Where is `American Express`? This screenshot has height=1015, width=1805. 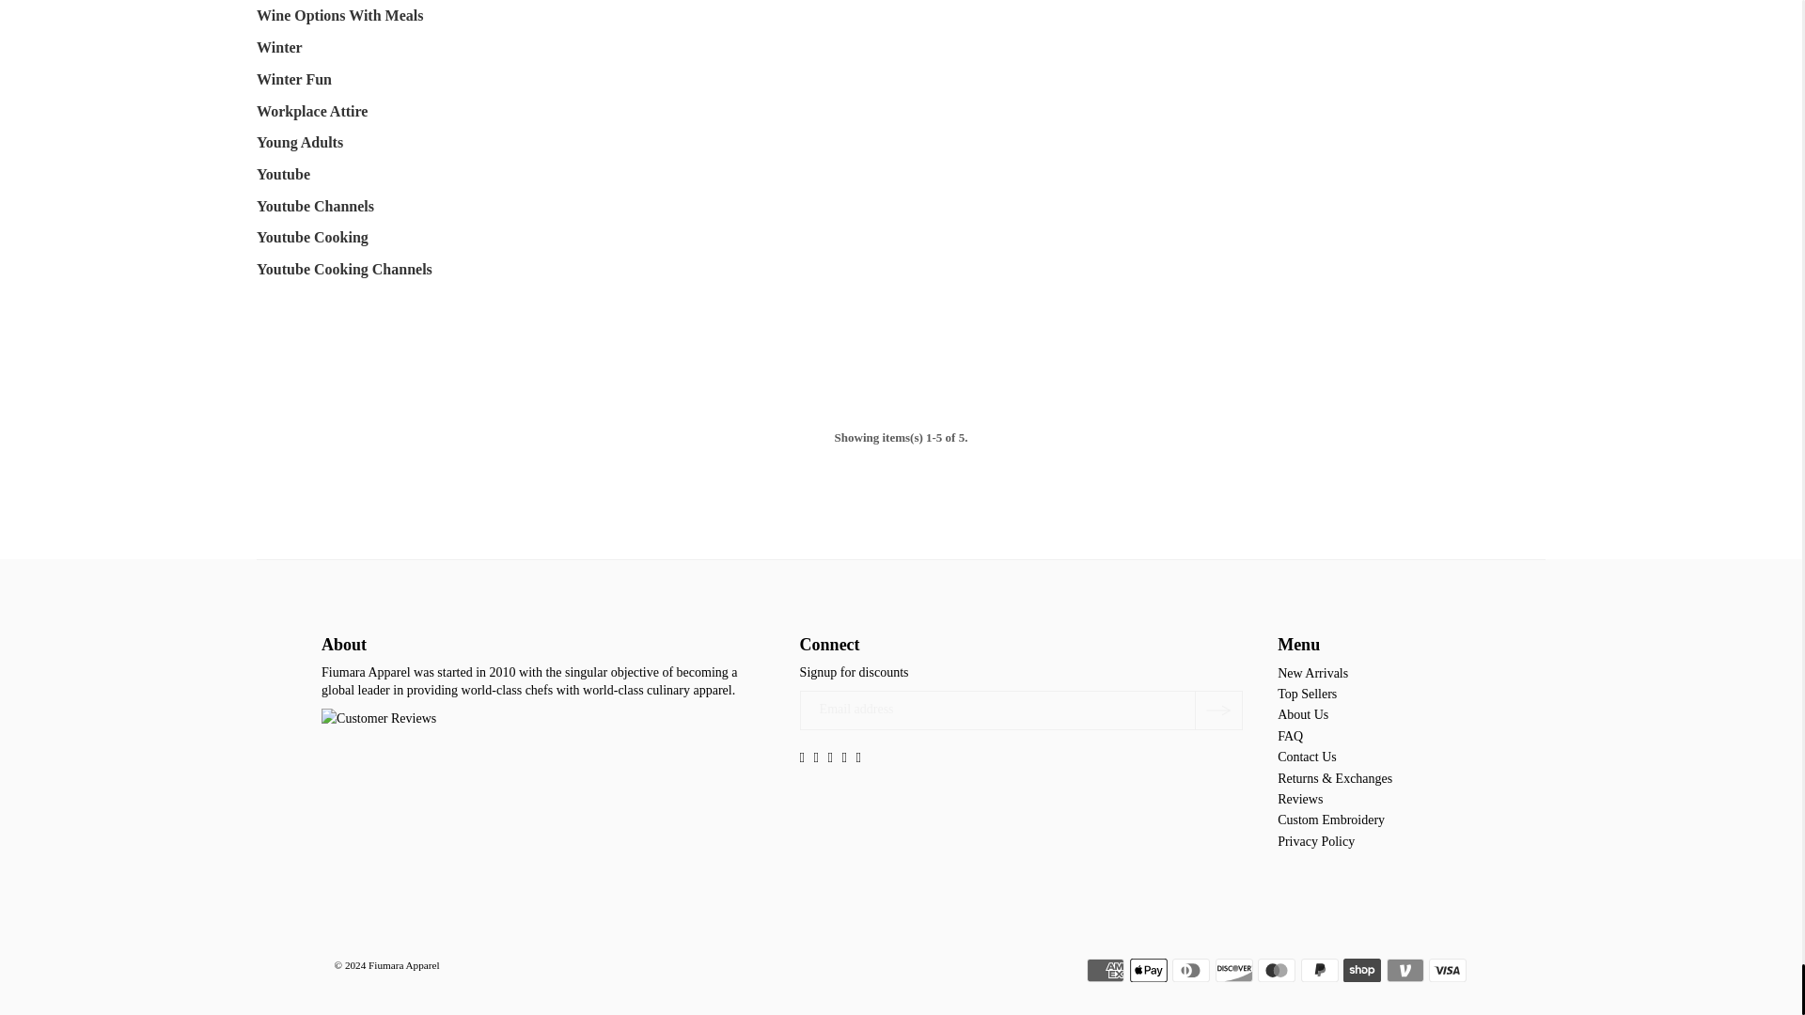
American Express is located at coordinates (1106, 970).